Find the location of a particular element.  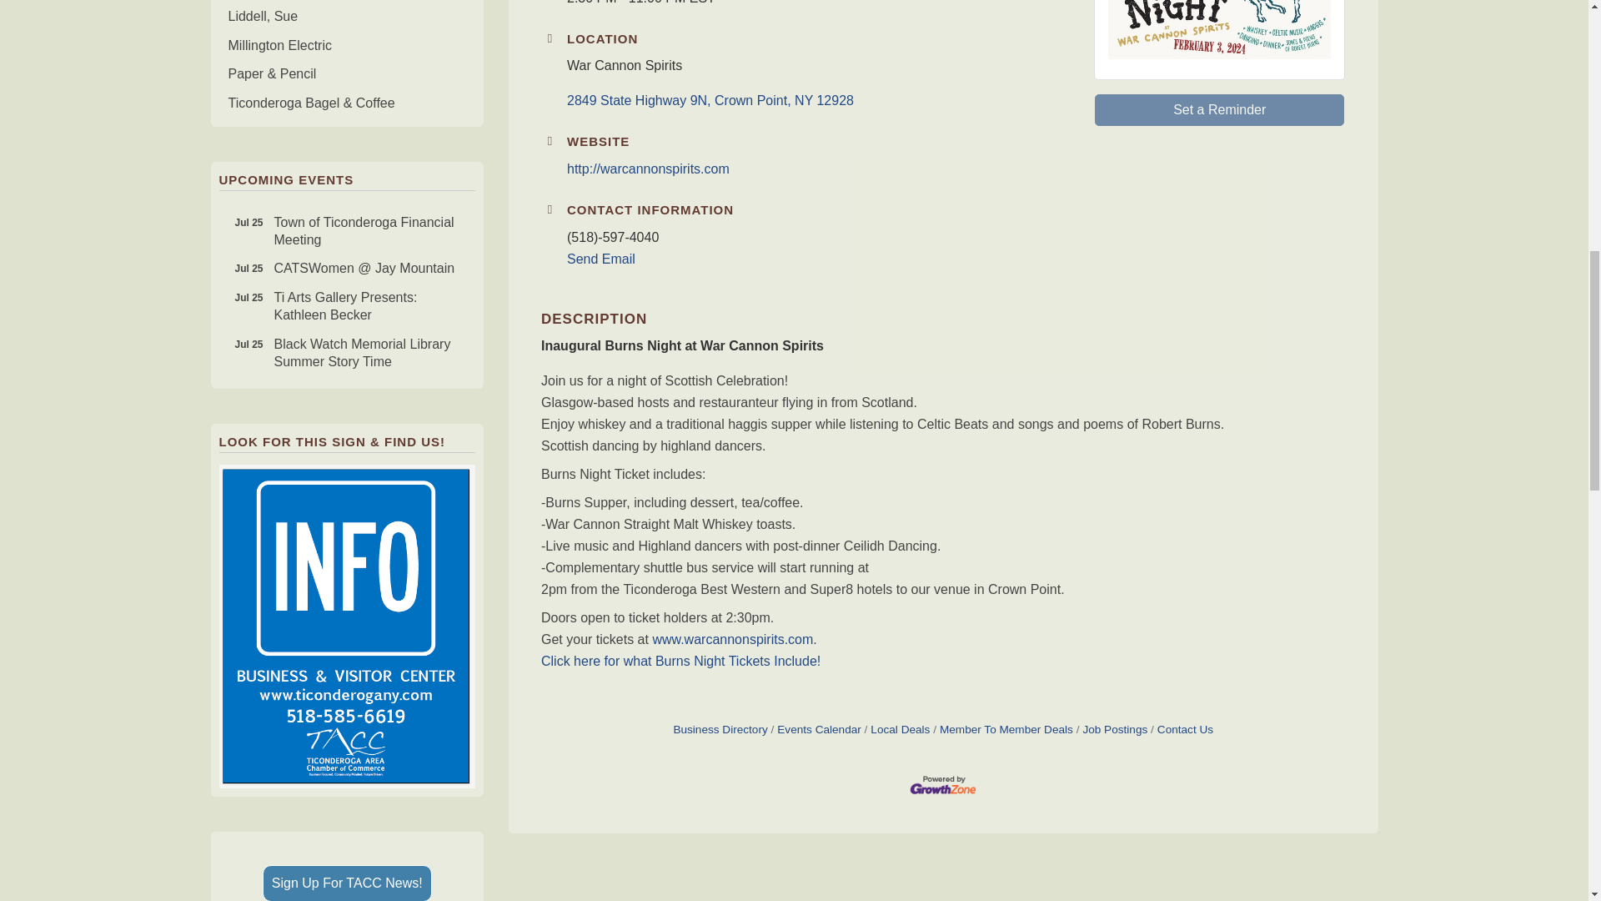

Millington Electric is located at coordinates (347, 194).